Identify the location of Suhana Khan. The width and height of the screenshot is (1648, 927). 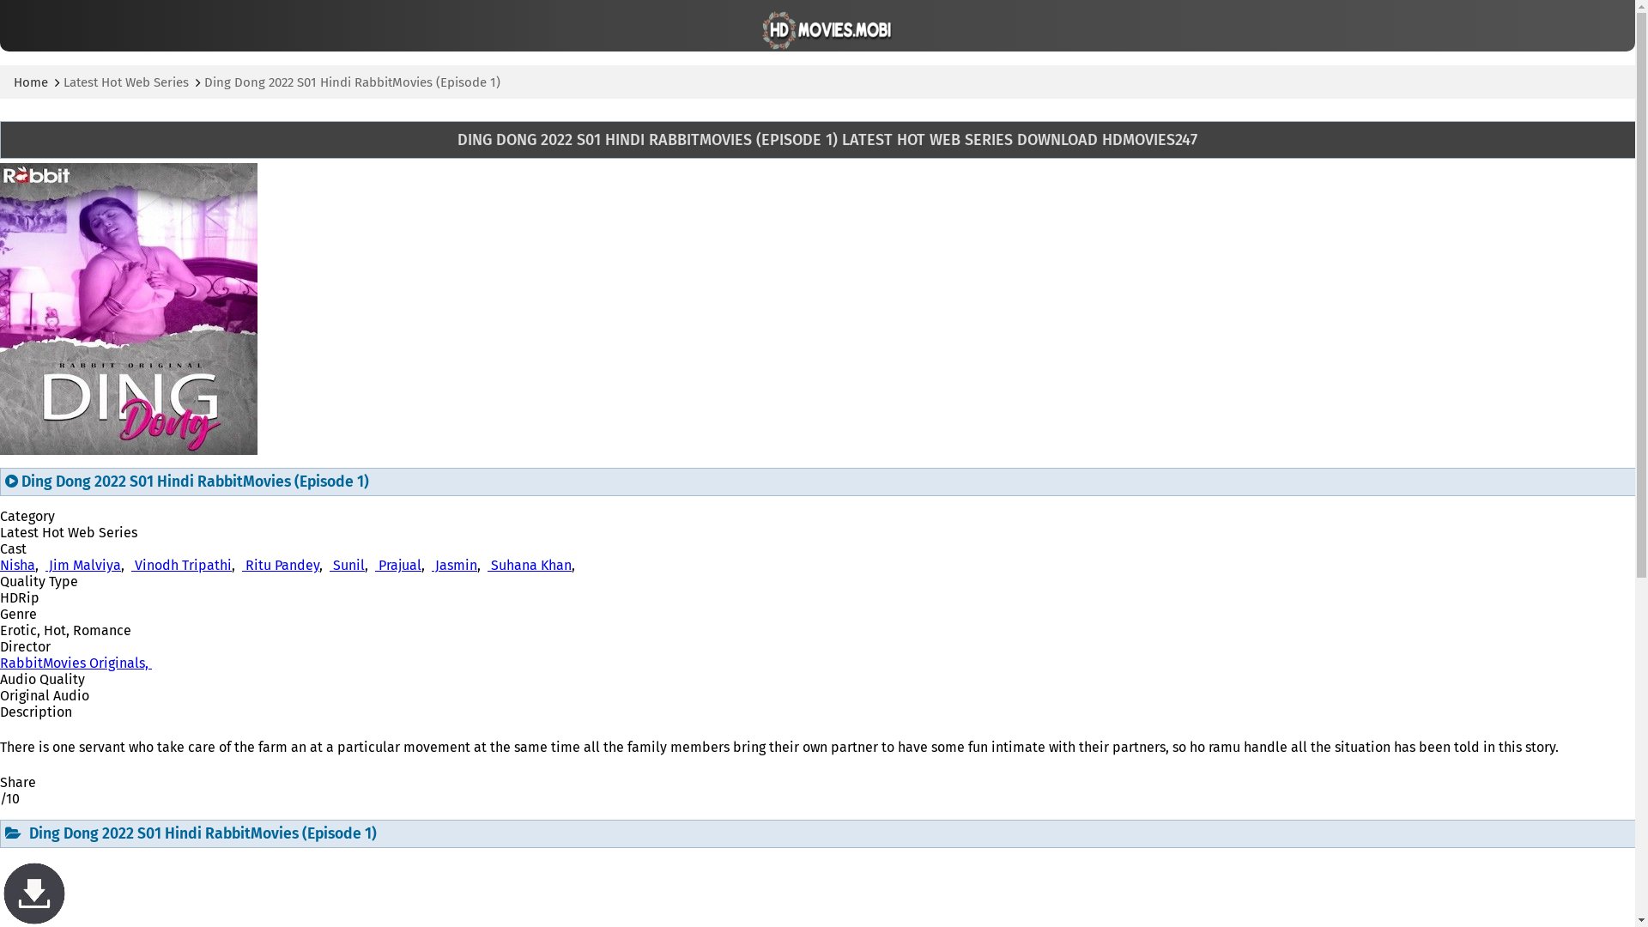
(530, 565).